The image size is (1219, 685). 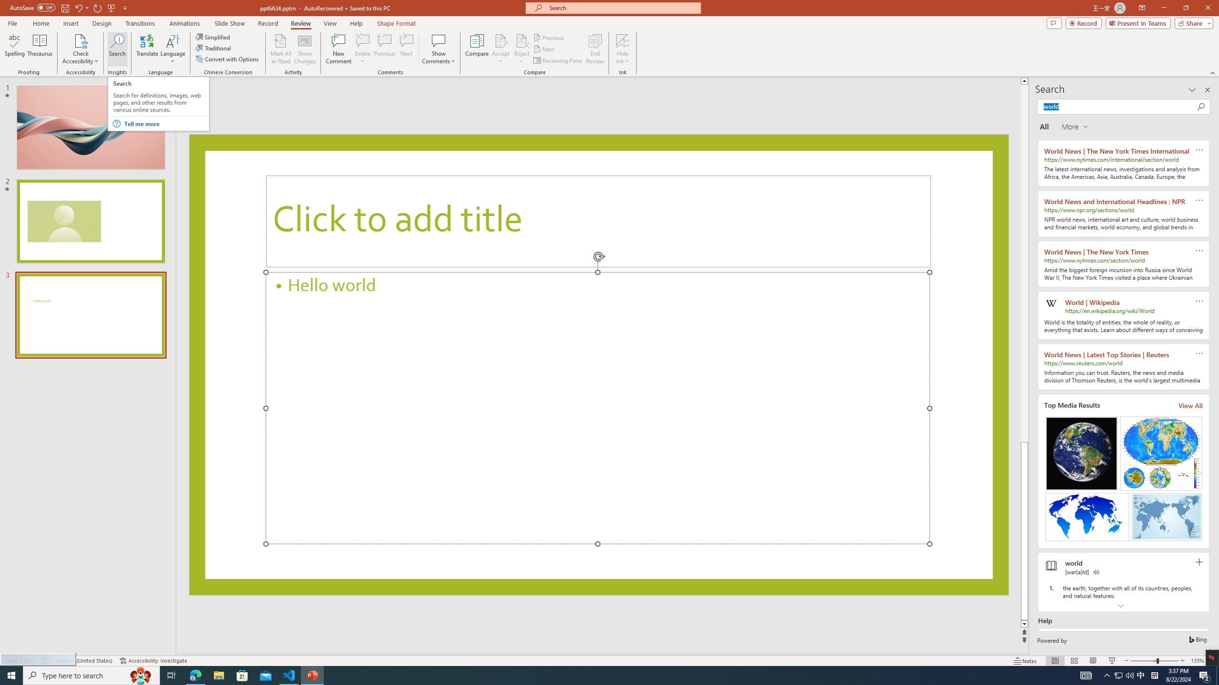 I want to click on Compare, so click(x=477, y=49).